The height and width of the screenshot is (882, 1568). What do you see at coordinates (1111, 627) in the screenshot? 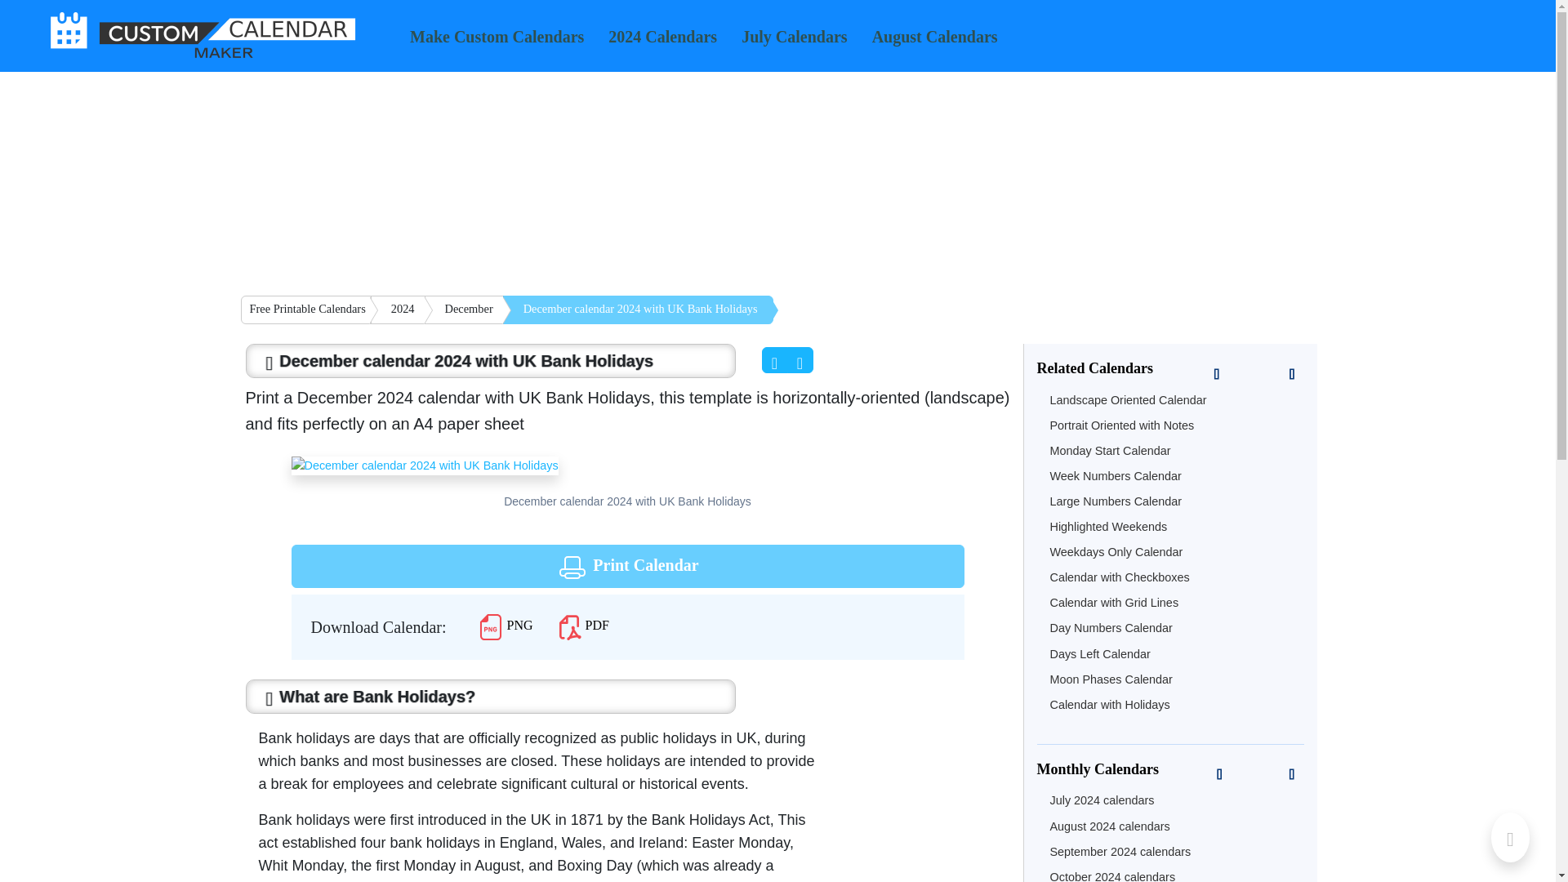
I see `Day Numbers Calendar` at bounding box center [1111, 627].